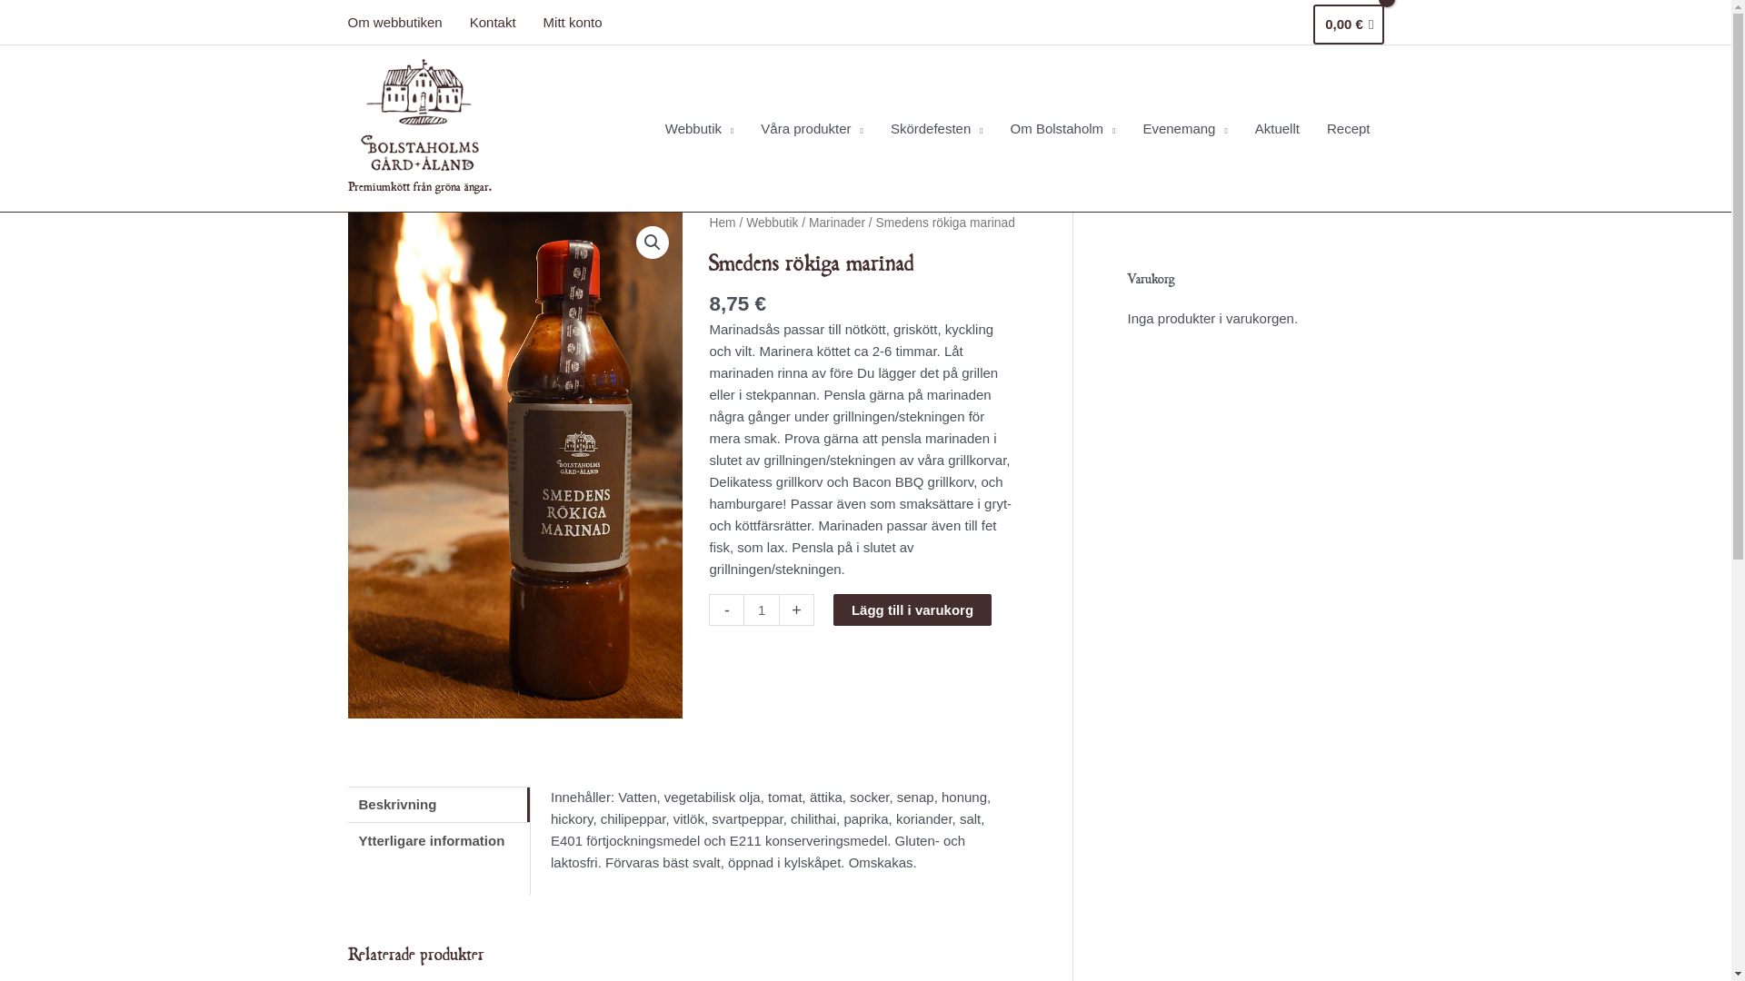 This screenshot has width=1745, height=981. I want to click on Beskrivning, so click(438, 804).